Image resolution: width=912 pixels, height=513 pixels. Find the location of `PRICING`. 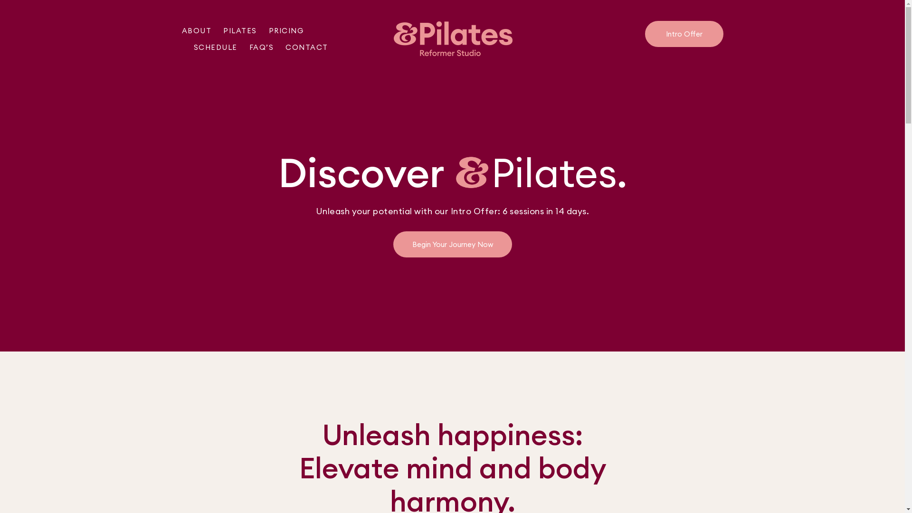

PRICING is located at coordinates (286, 30).